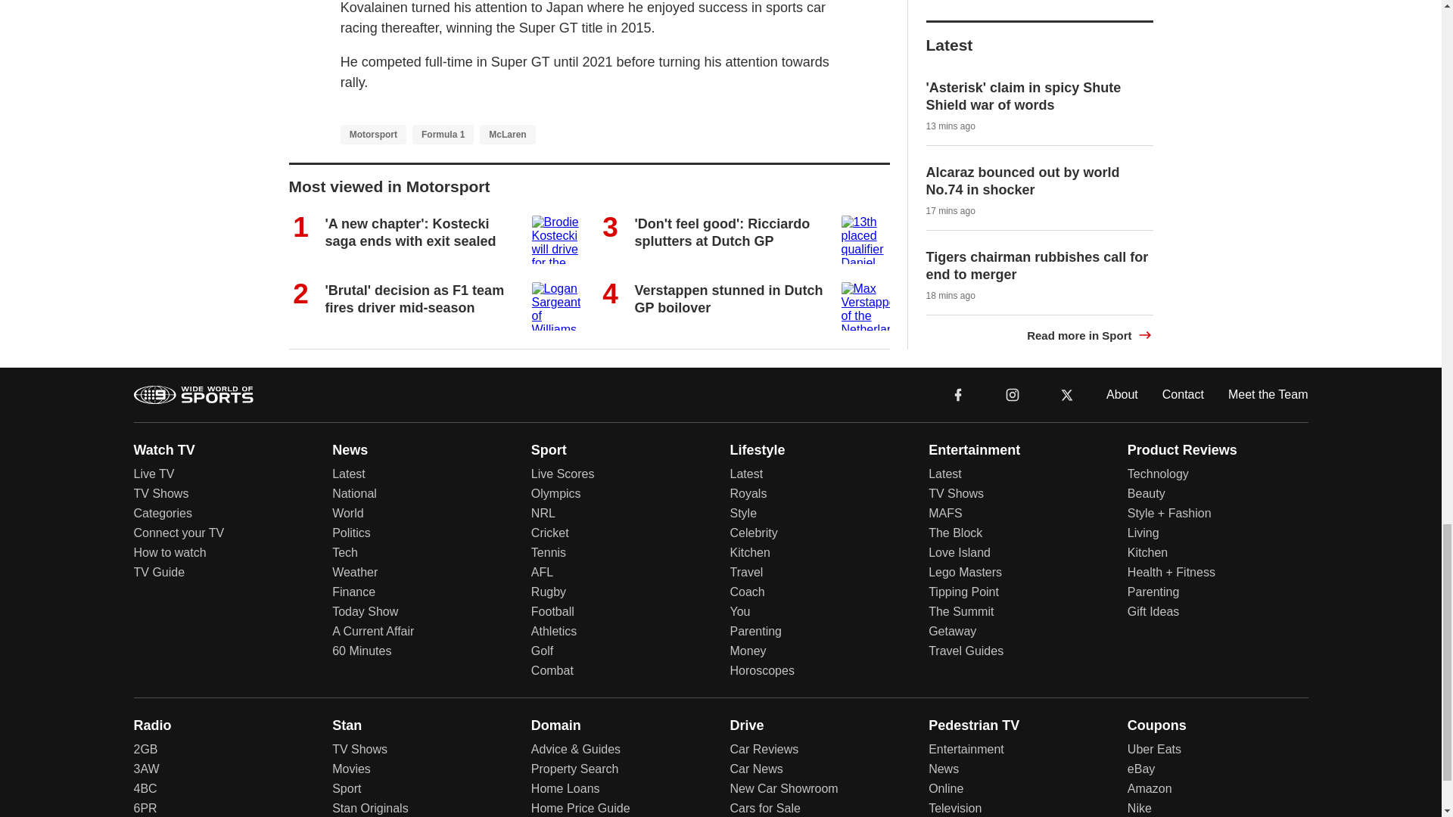  Describe the element at coordinates (728, 298) in the screenshot. I see `Verstappen stunned in Dutch GP boilover` at that location.